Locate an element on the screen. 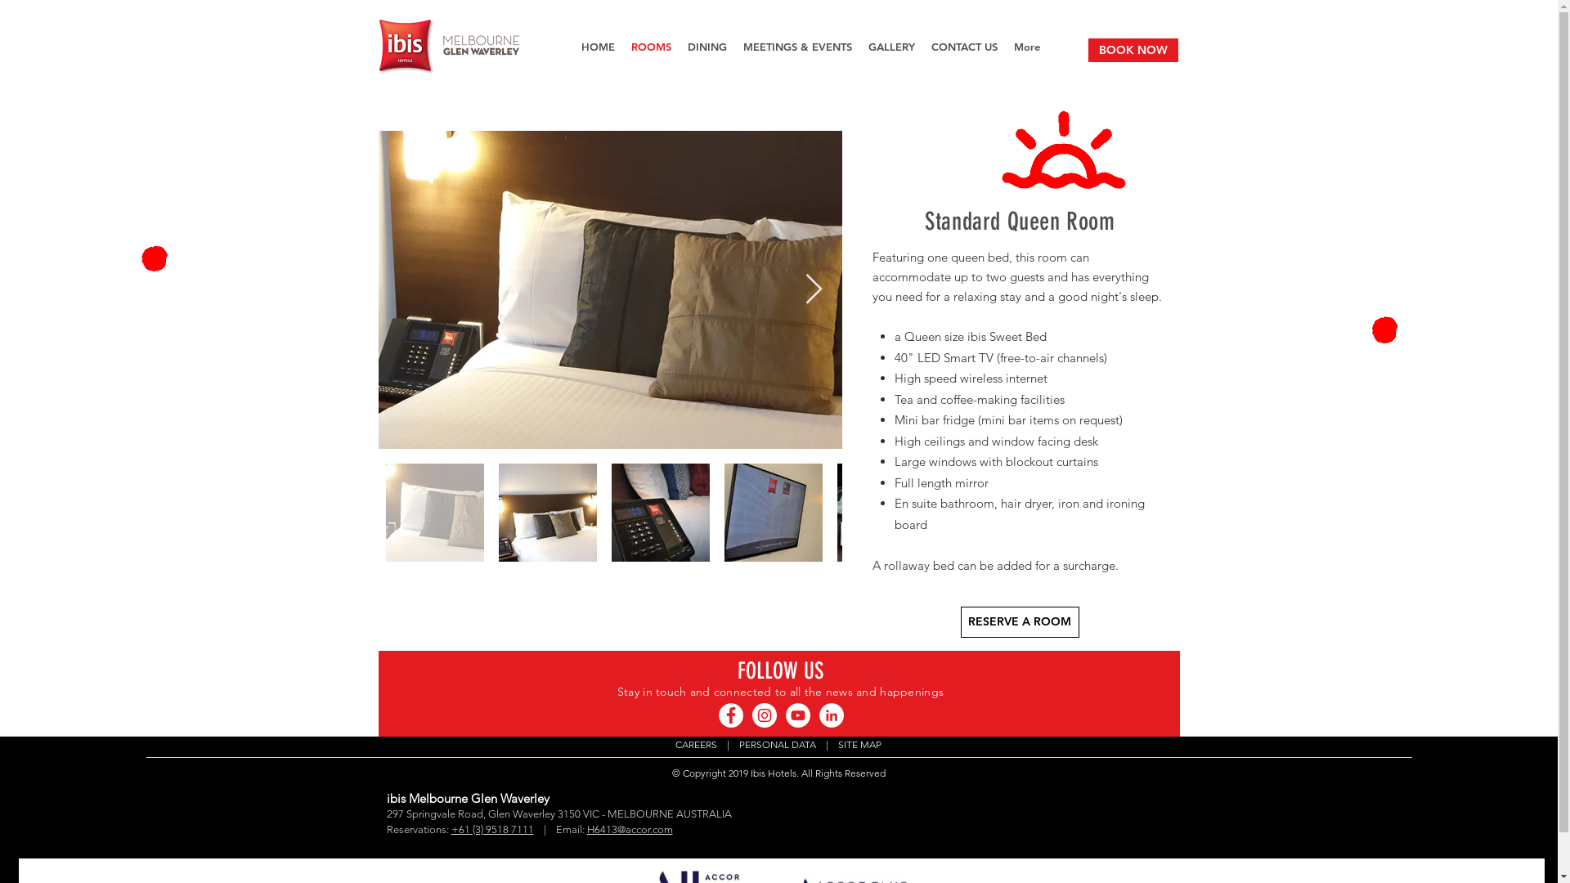 This screenshot has width=1570, height=883. MEETINGS & EVENTS is located at coordinates (796, 51).